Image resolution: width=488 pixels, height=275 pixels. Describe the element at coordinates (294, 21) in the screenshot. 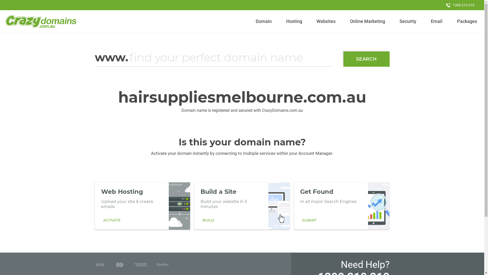

I see `Hosting` at that location.